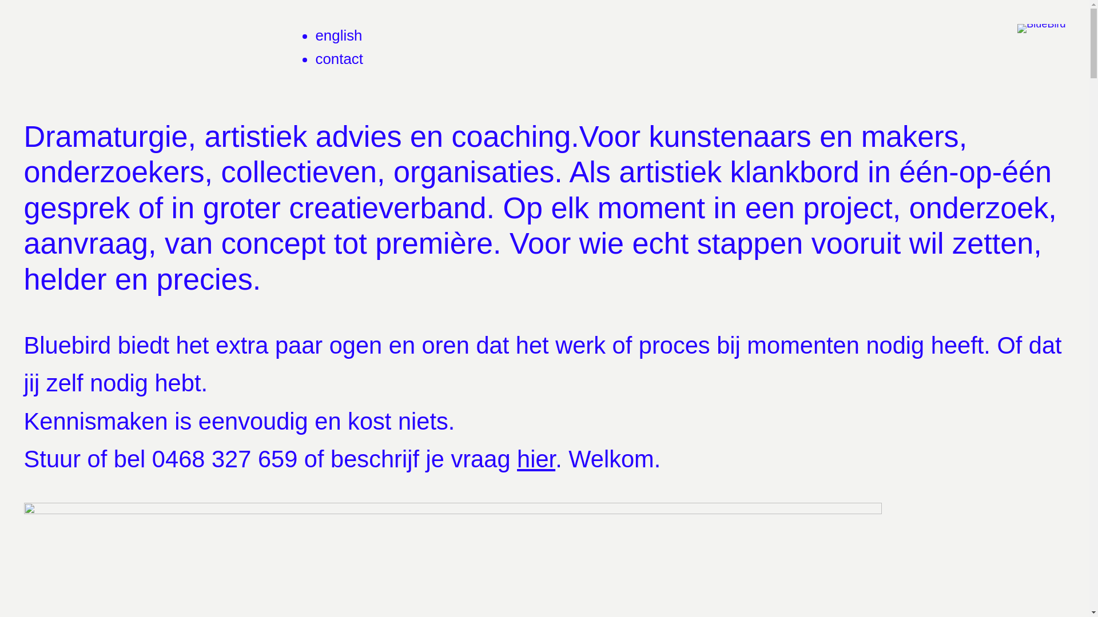  I want to click on hier, so click(536, 459).